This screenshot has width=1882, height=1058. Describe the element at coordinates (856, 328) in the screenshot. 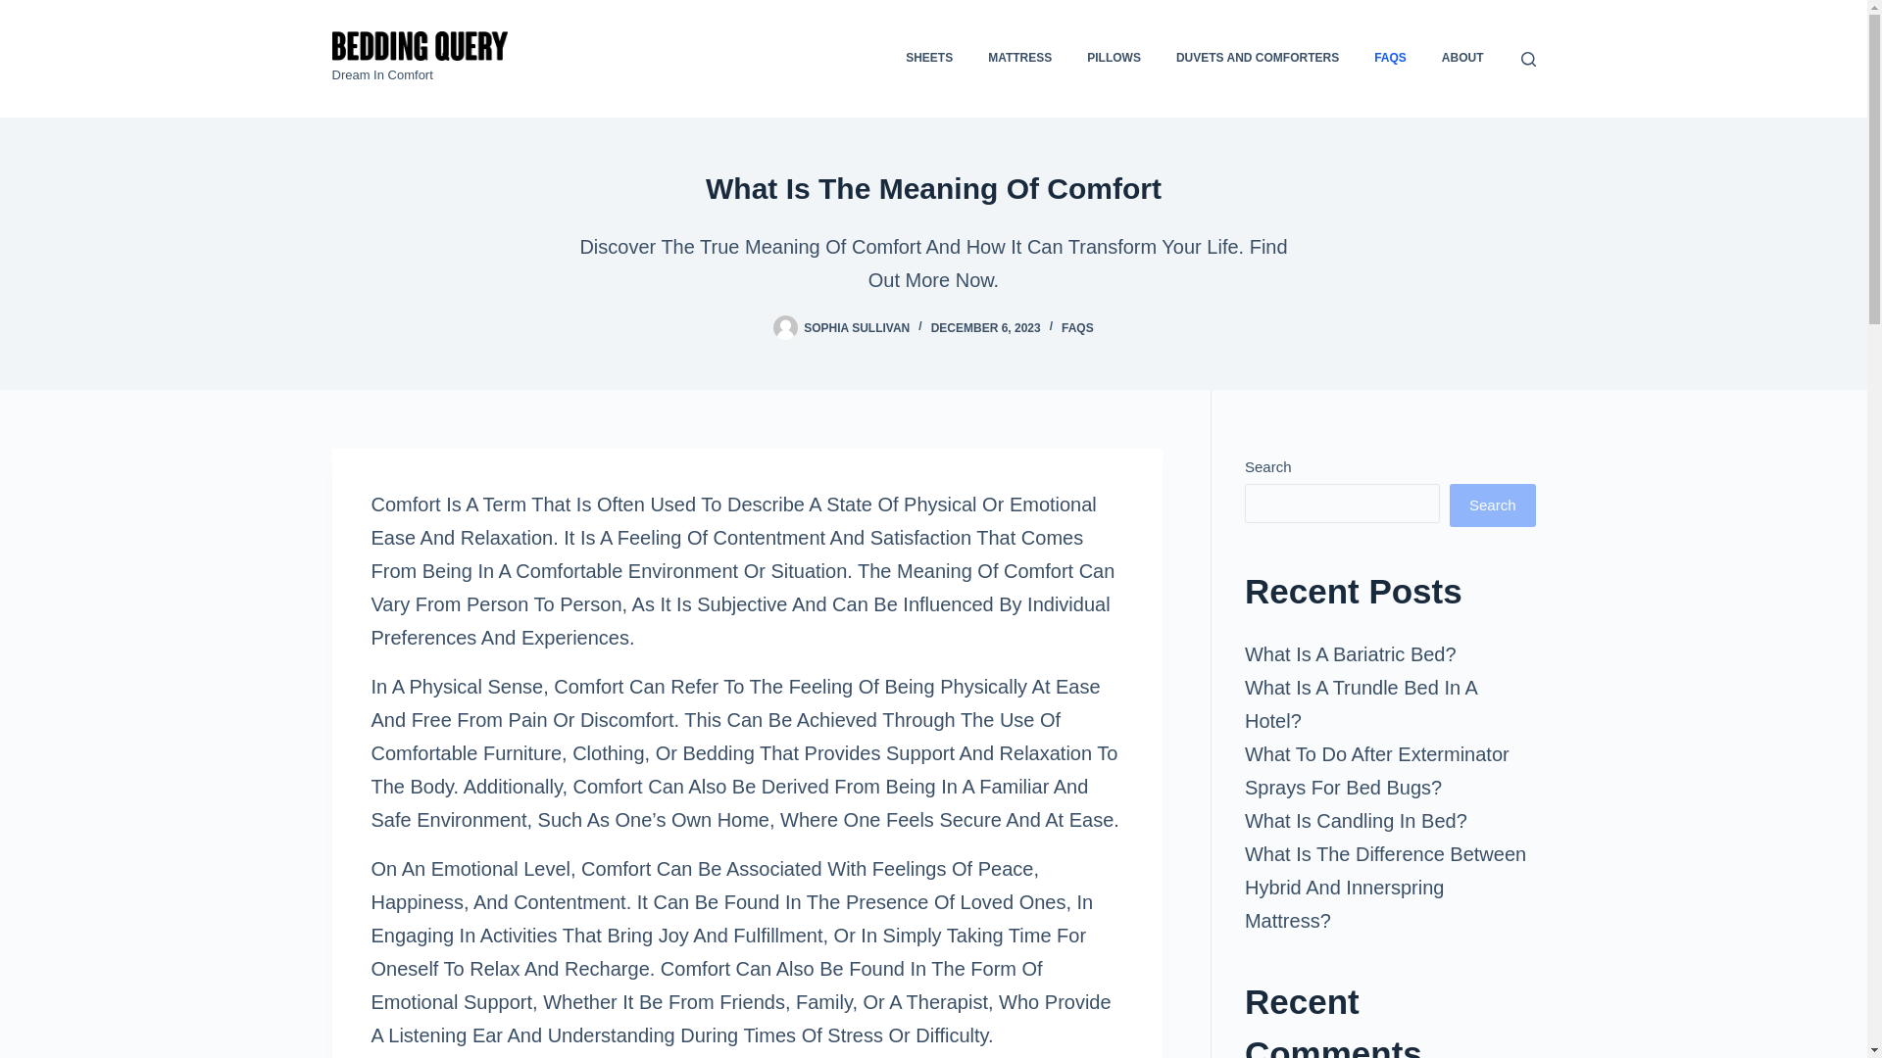

I see `SOPHIA SULLIVAN` at that location.